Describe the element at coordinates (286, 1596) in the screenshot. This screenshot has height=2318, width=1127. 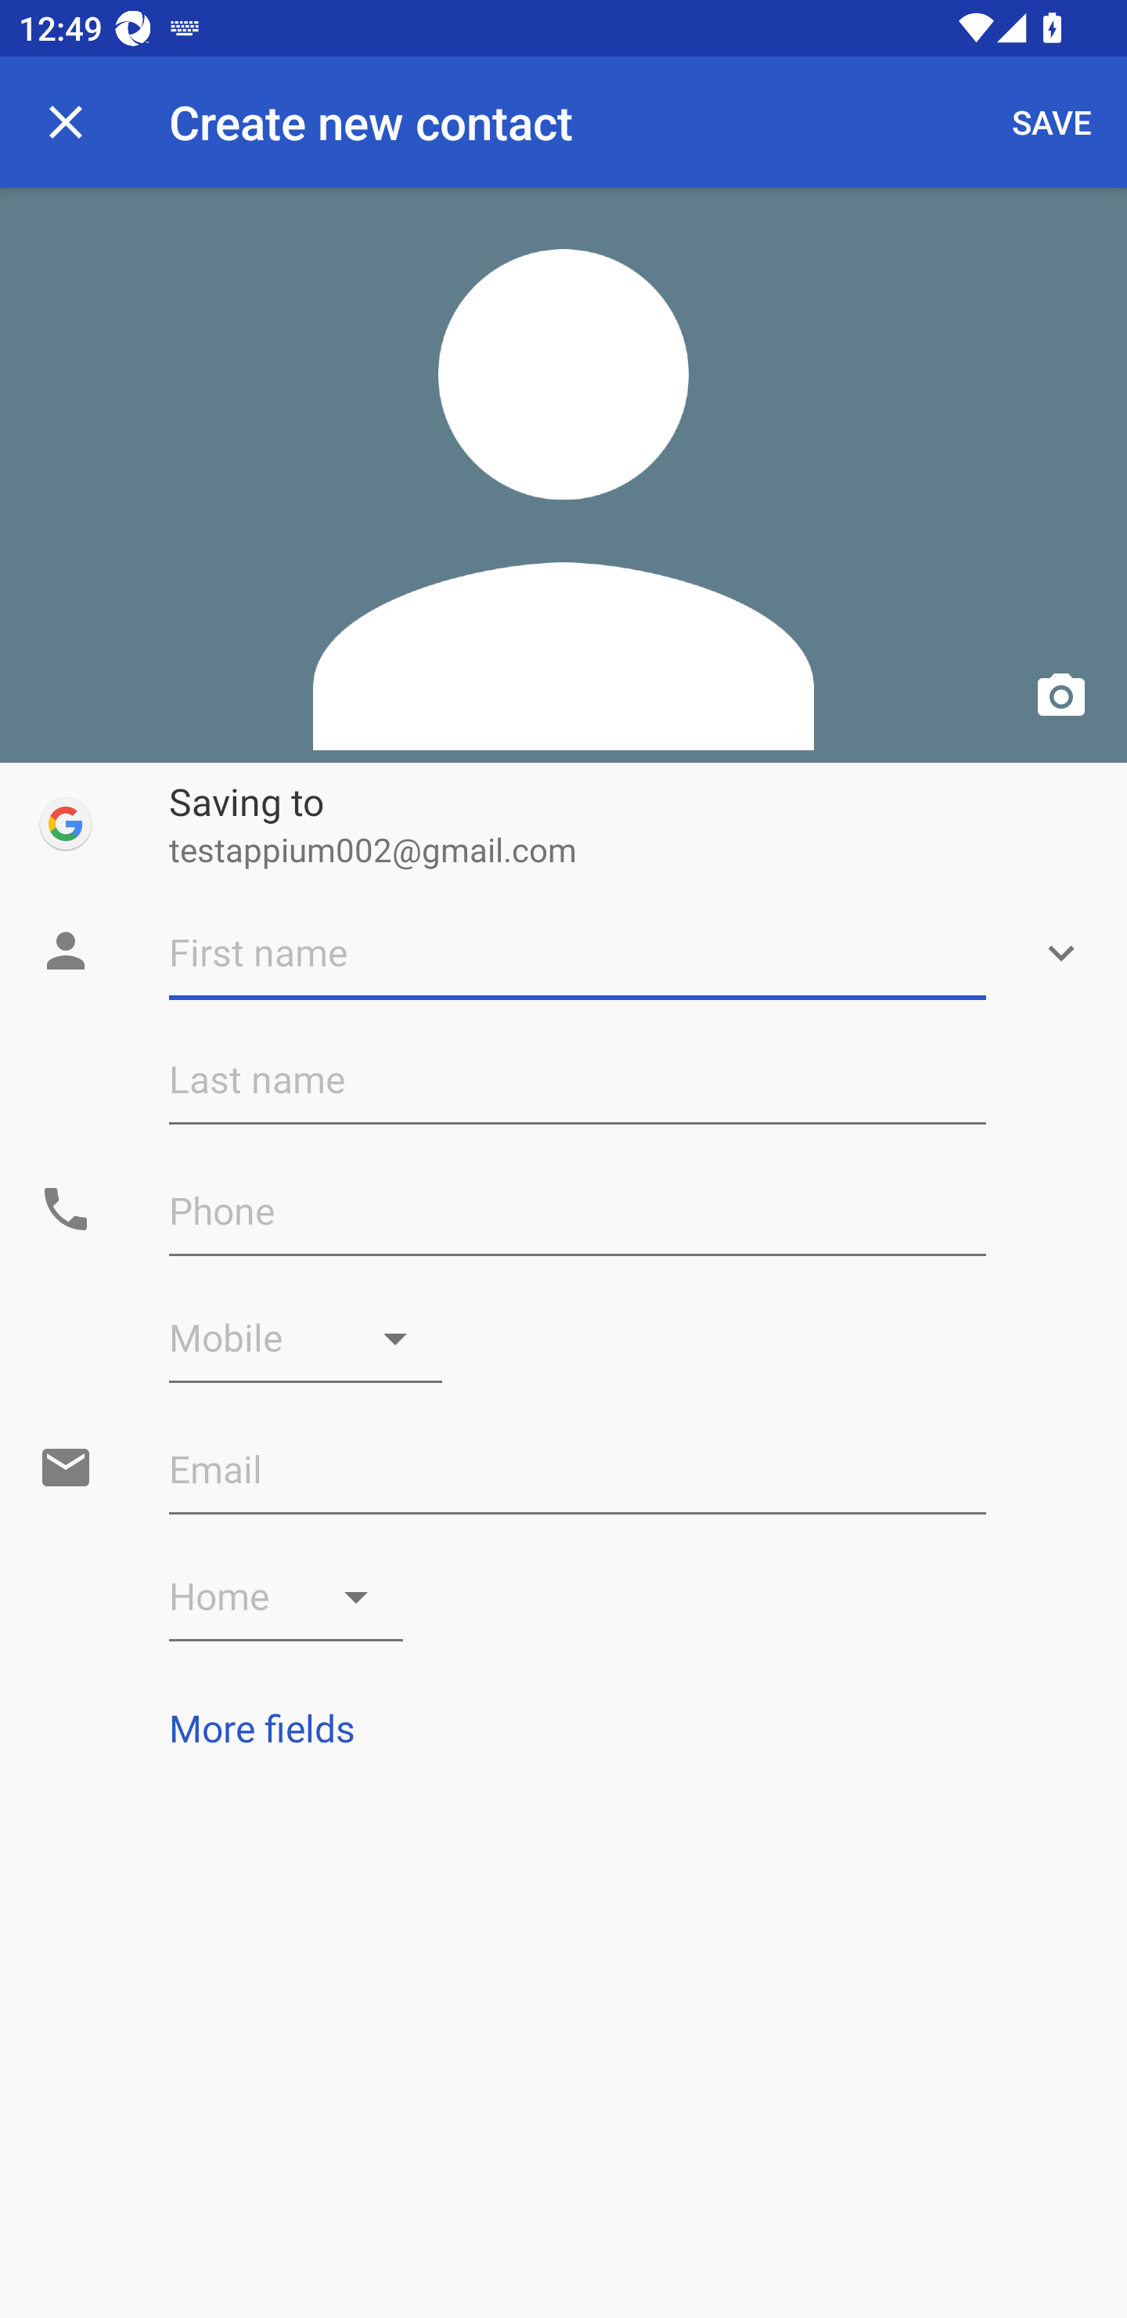
I see `Email Home` at that location.